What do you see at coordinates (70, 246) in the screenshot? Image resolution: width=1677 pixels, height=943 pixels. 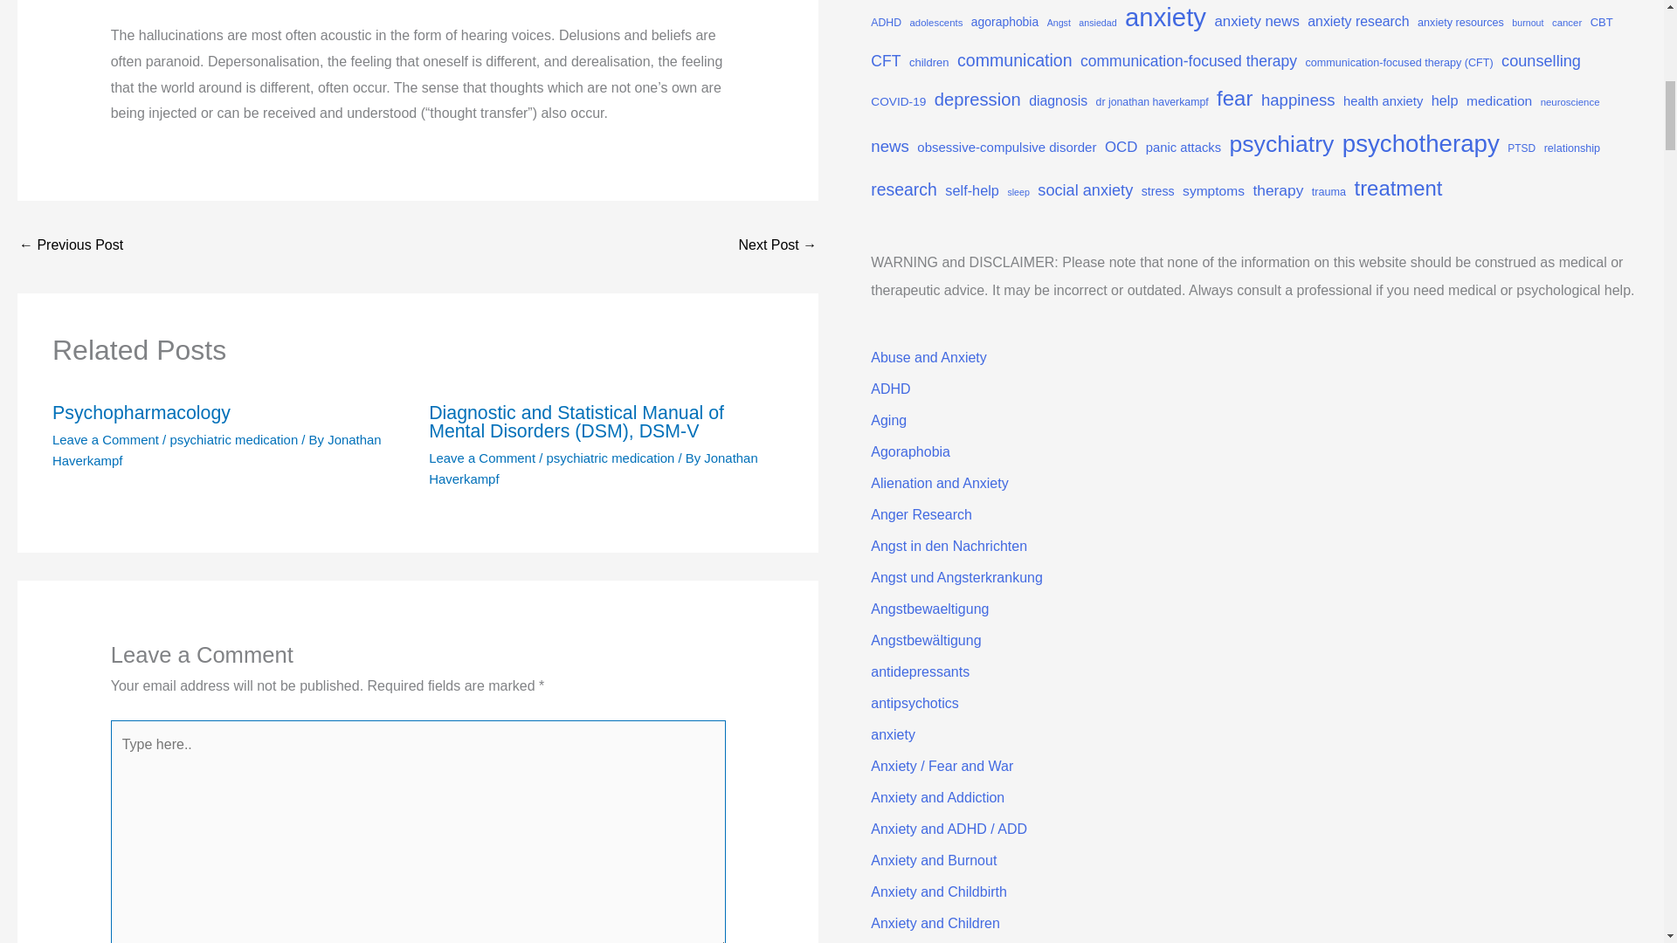 I see `The Importance of Rapport` at bounding box center [70, 246].